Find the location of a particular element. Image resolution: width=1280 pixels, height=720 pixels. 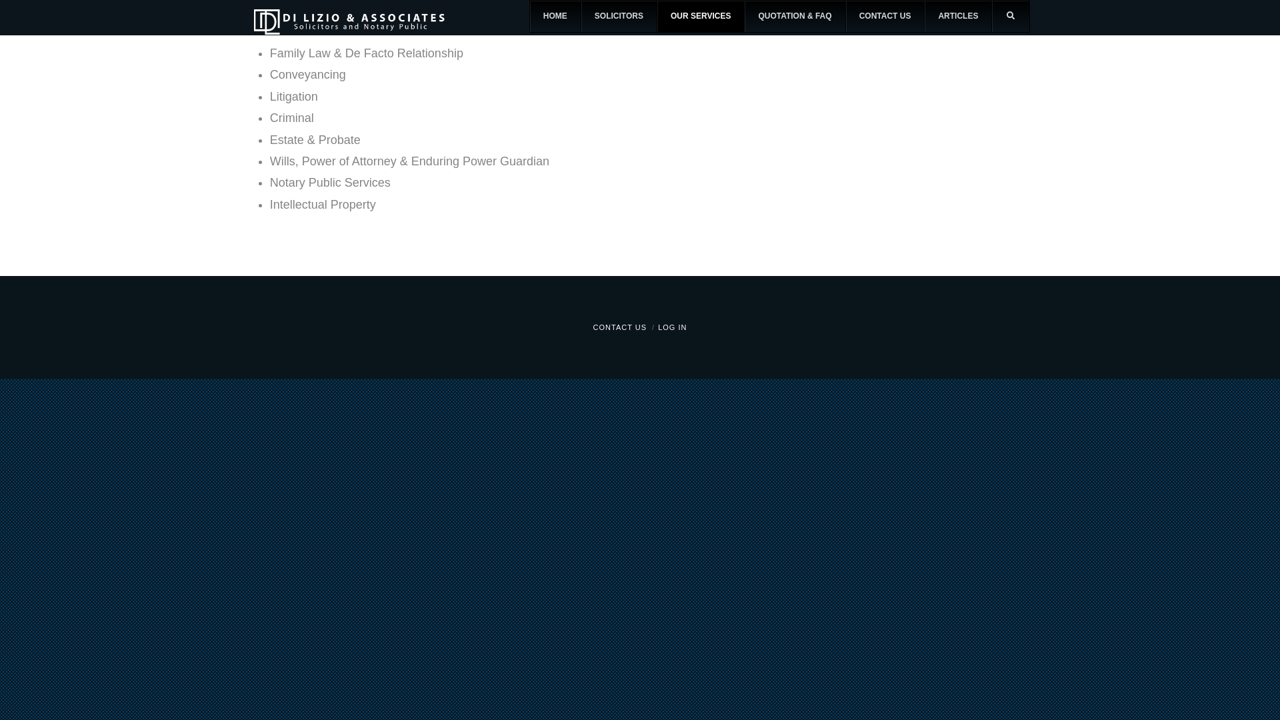

ARTICLES is located at coordinates (957, 17).